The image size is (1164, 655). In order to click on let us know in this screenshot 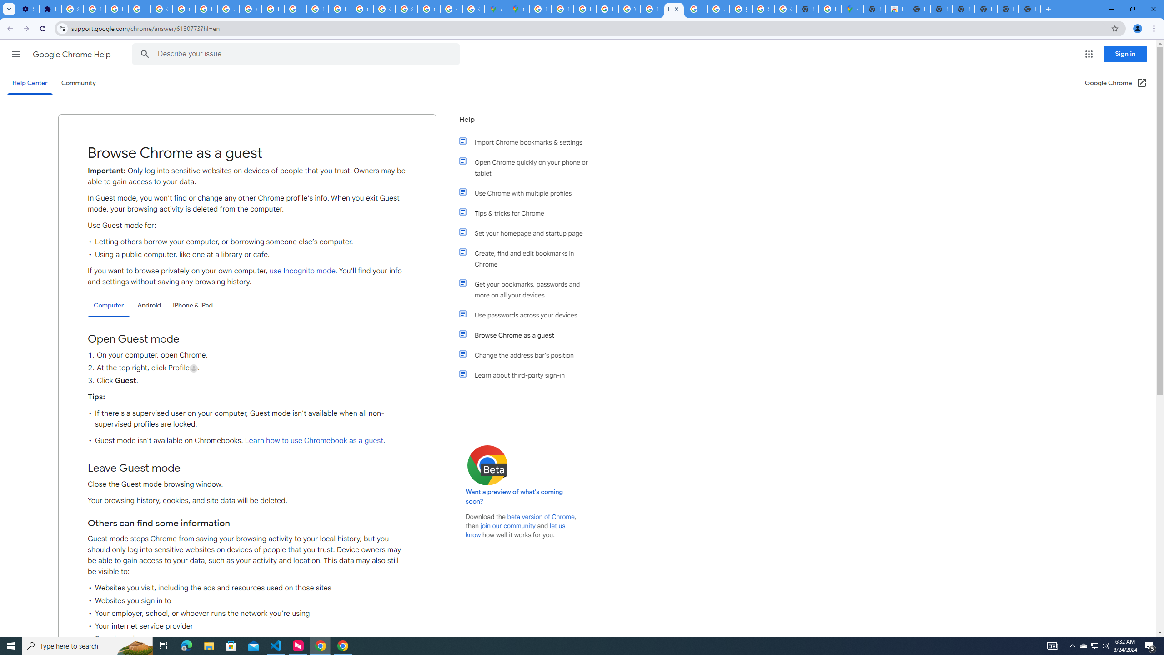, I will do `click(516, 530)`.